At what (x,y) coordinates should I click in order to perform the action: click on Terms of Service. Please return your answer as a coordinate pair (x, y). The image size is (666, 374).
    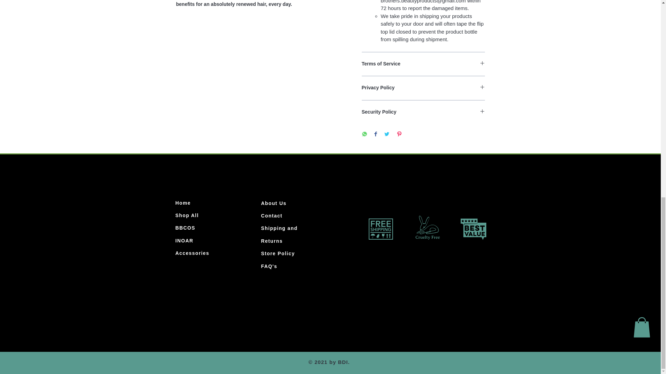
    Looking at the image, I should click on (423, 64).